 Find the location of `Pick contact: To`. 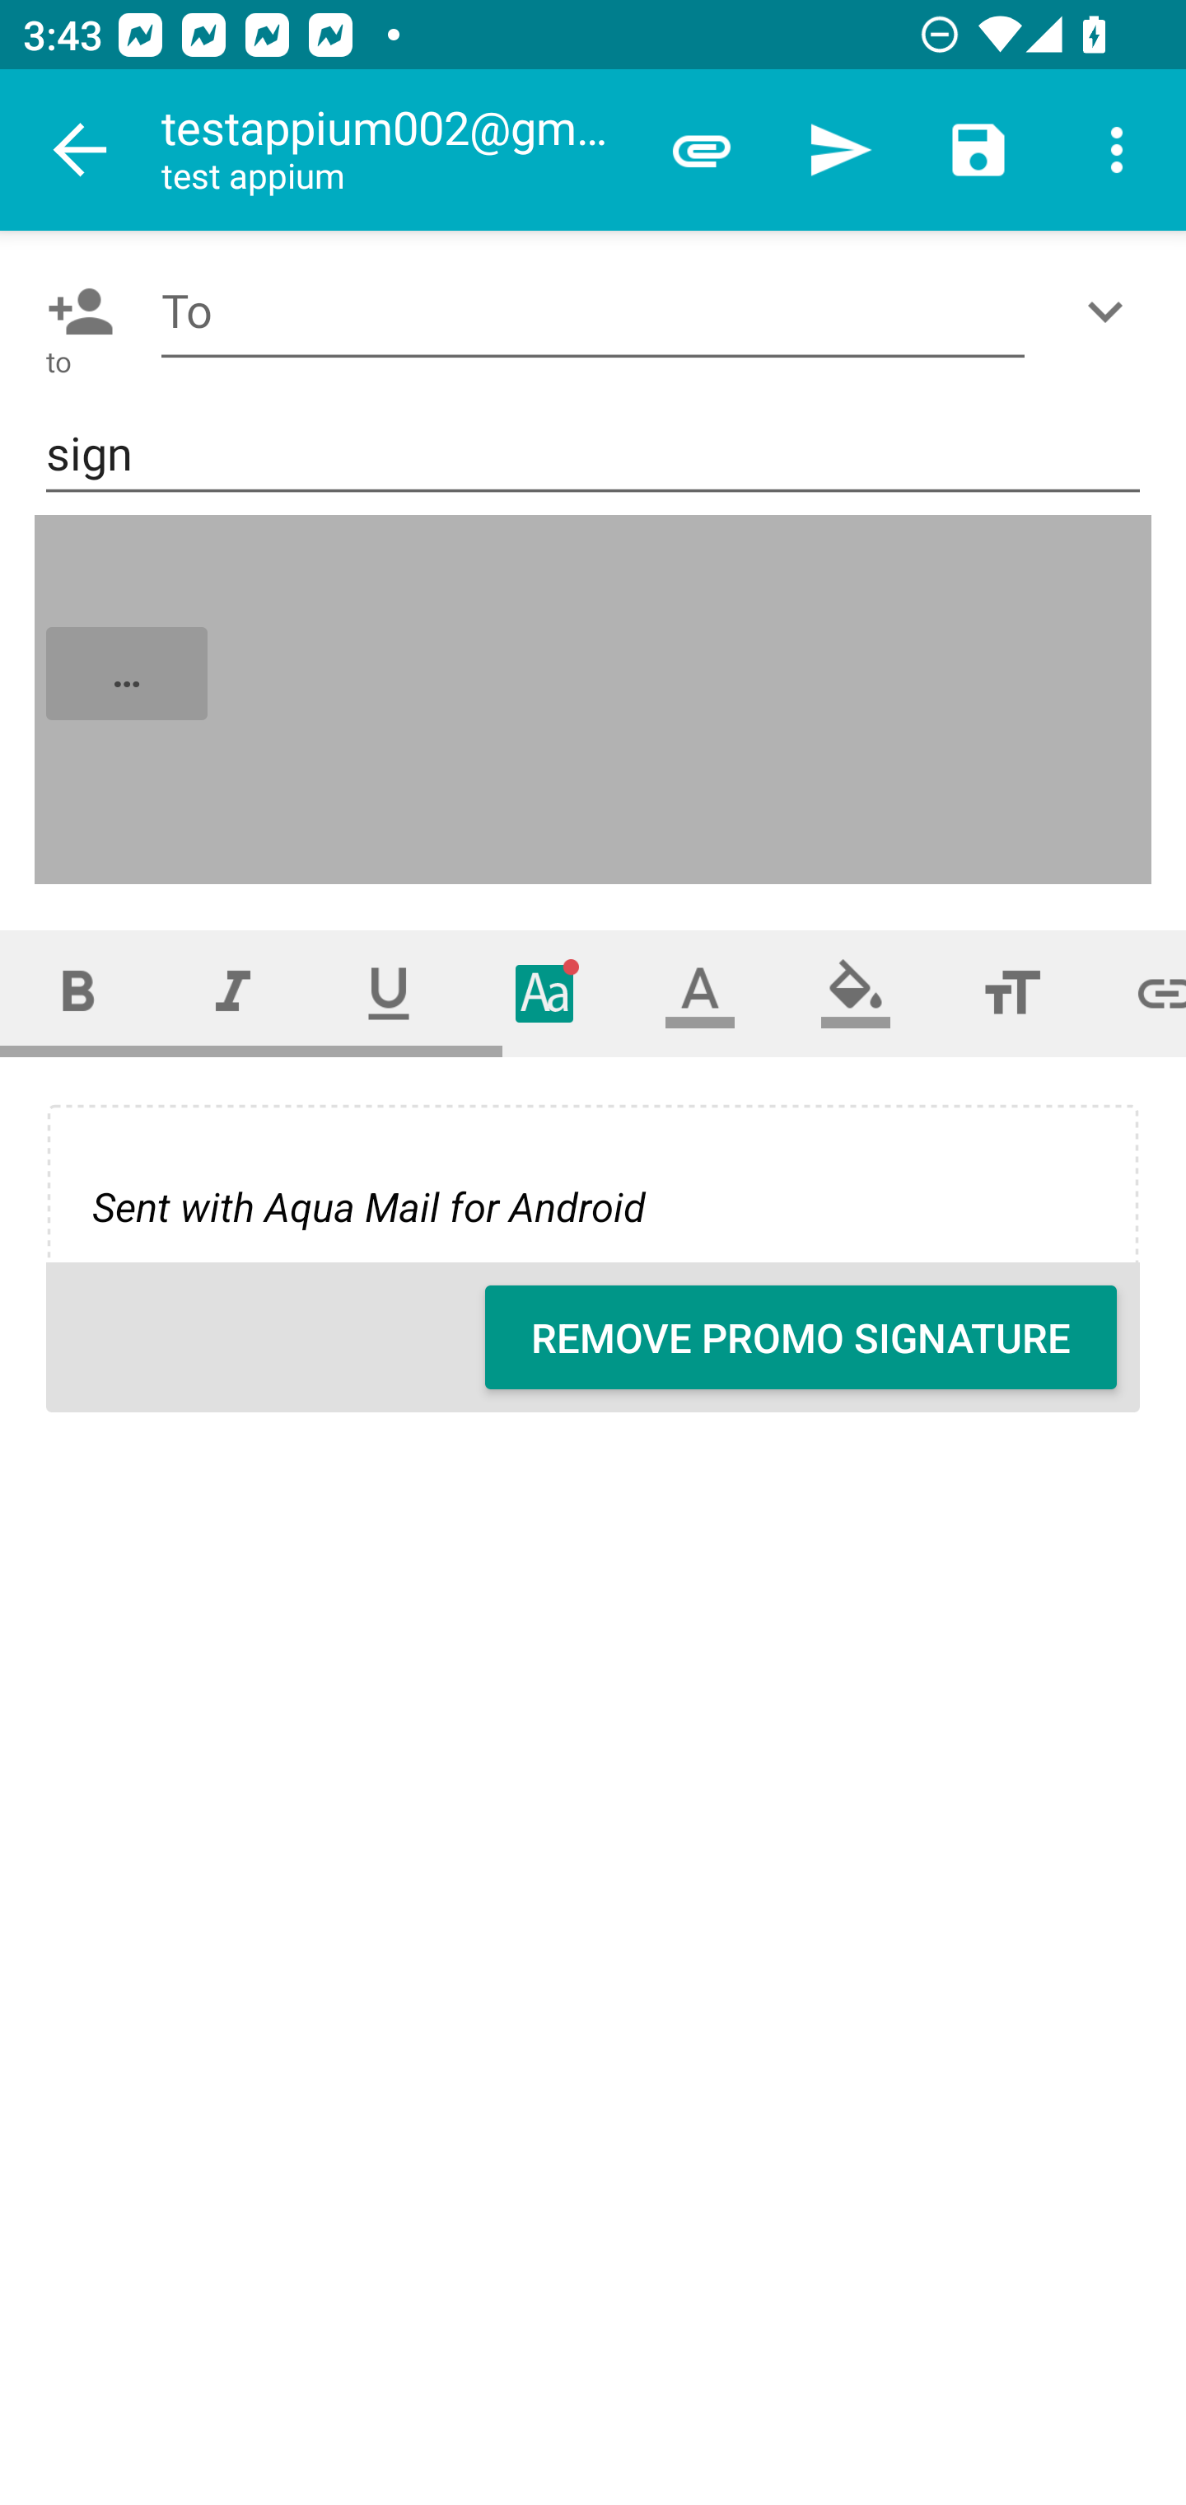

Pick contact: To is located at coordinates (74, 311).